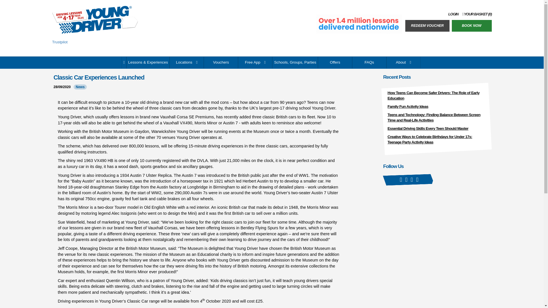  Describe the element at coordinates (472, 26) in the screenshot. I see `BOOK NOW` at that location.